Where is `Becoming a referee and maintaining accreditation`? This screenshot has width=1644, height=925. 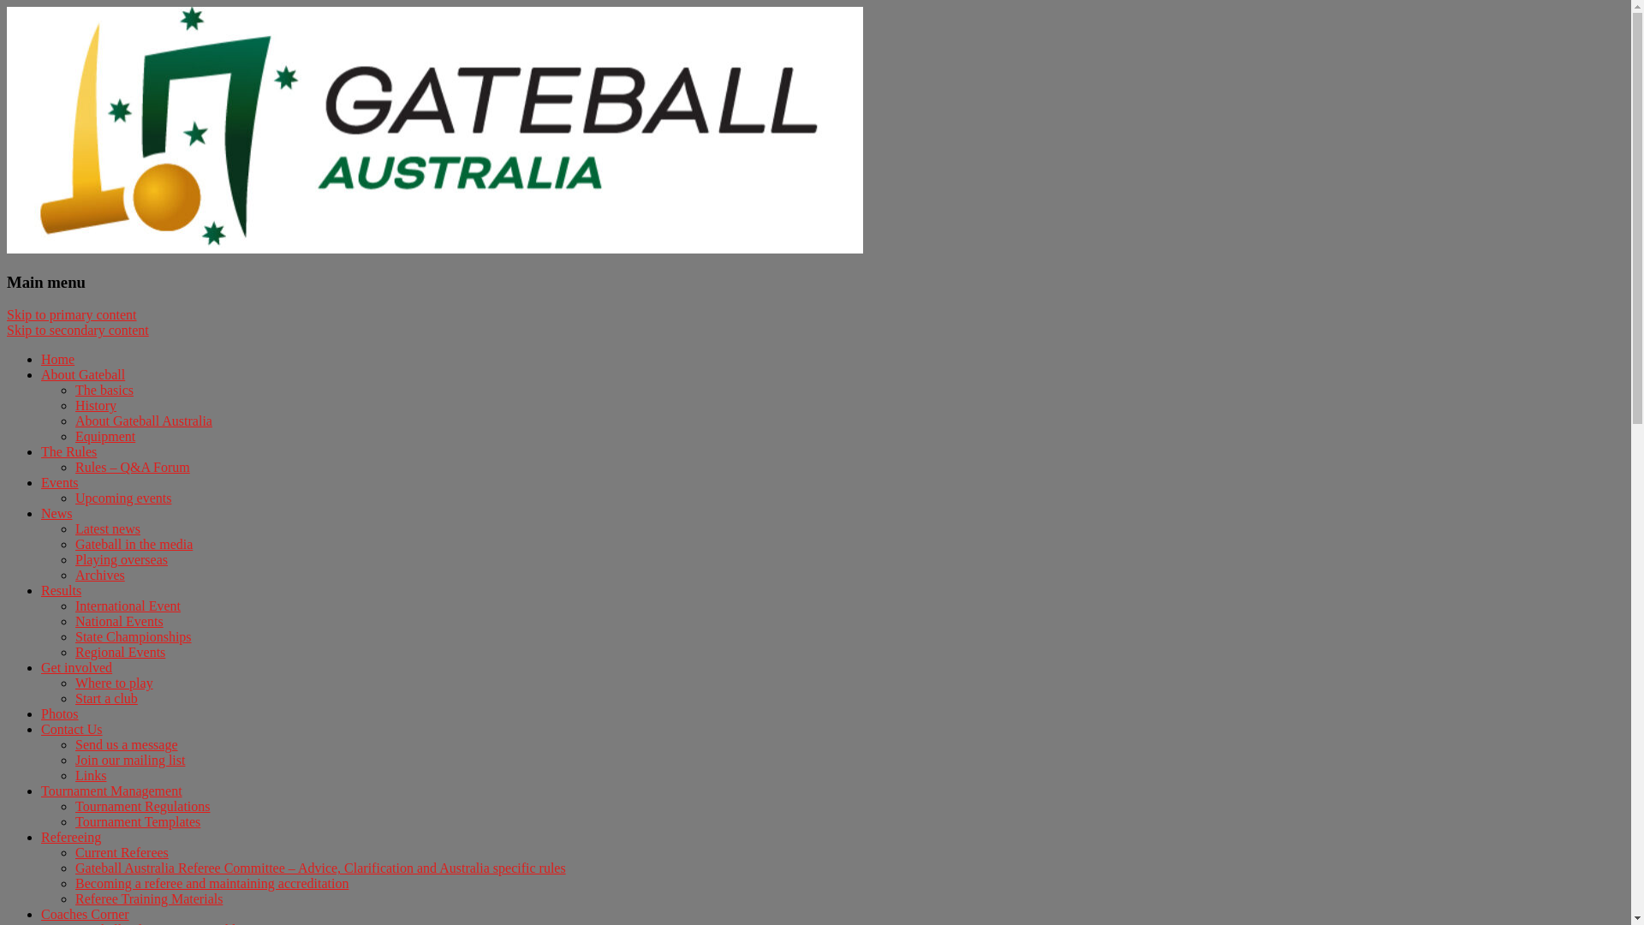 Becoming a referee and maintaining accreditation is located at coordinates (212, 884).